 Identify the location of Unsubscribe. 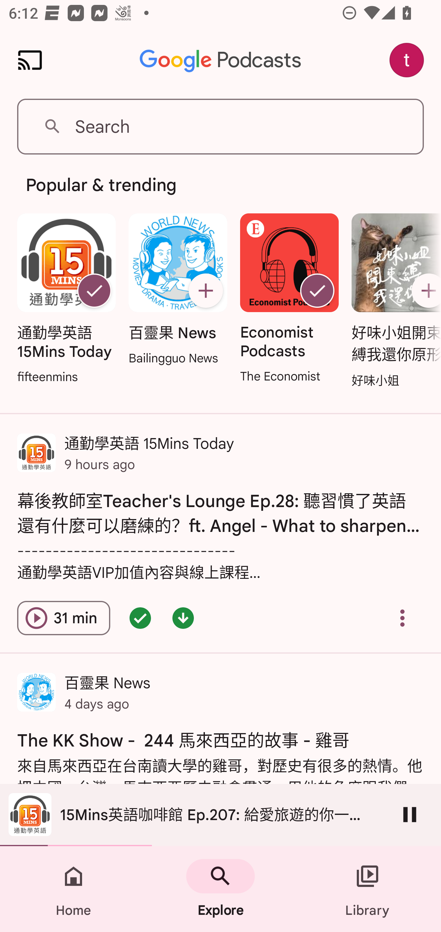
(94, 291).